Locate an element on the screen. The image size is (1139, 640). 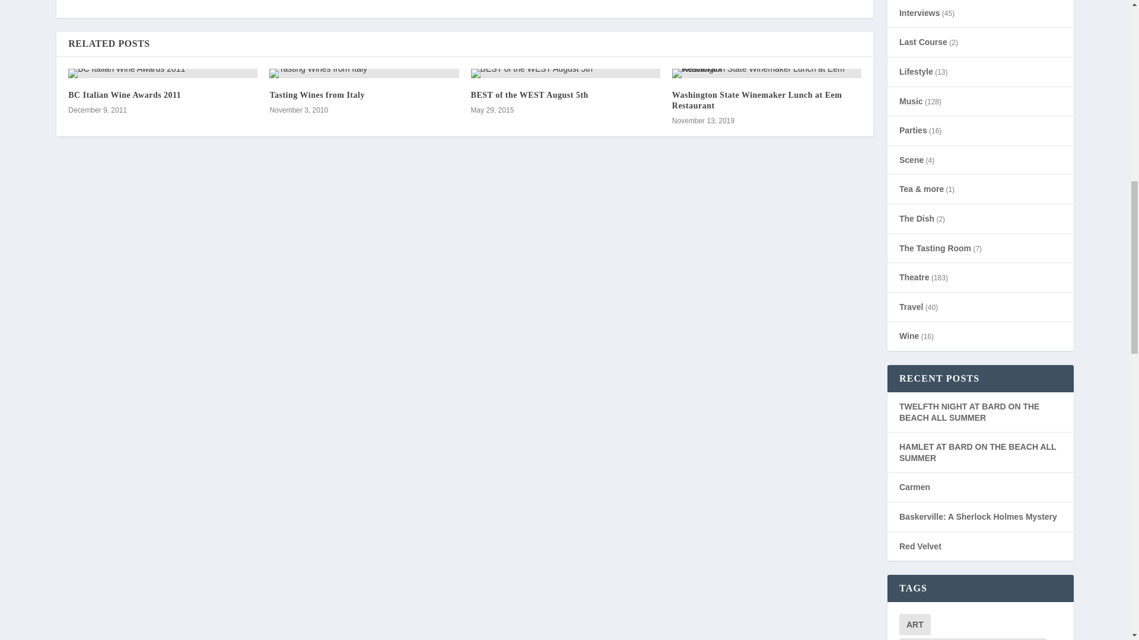
BC Italian Wine Awards 2011 is located at coordinates (163, 73).